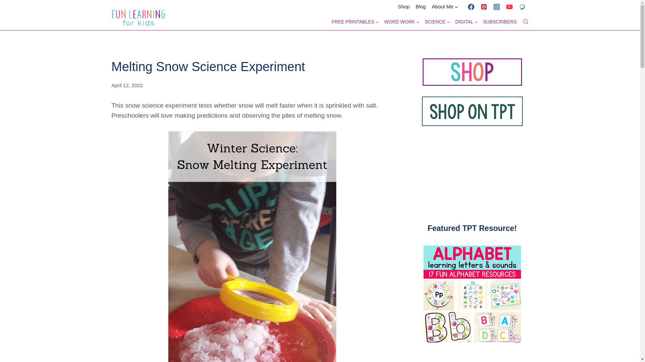 Image resolution: width=645 pixels, height=362 pixels. What do you see at coordinates (445, 7) in the screenshot?
I see `About Me` at bounding box center [445, 7].